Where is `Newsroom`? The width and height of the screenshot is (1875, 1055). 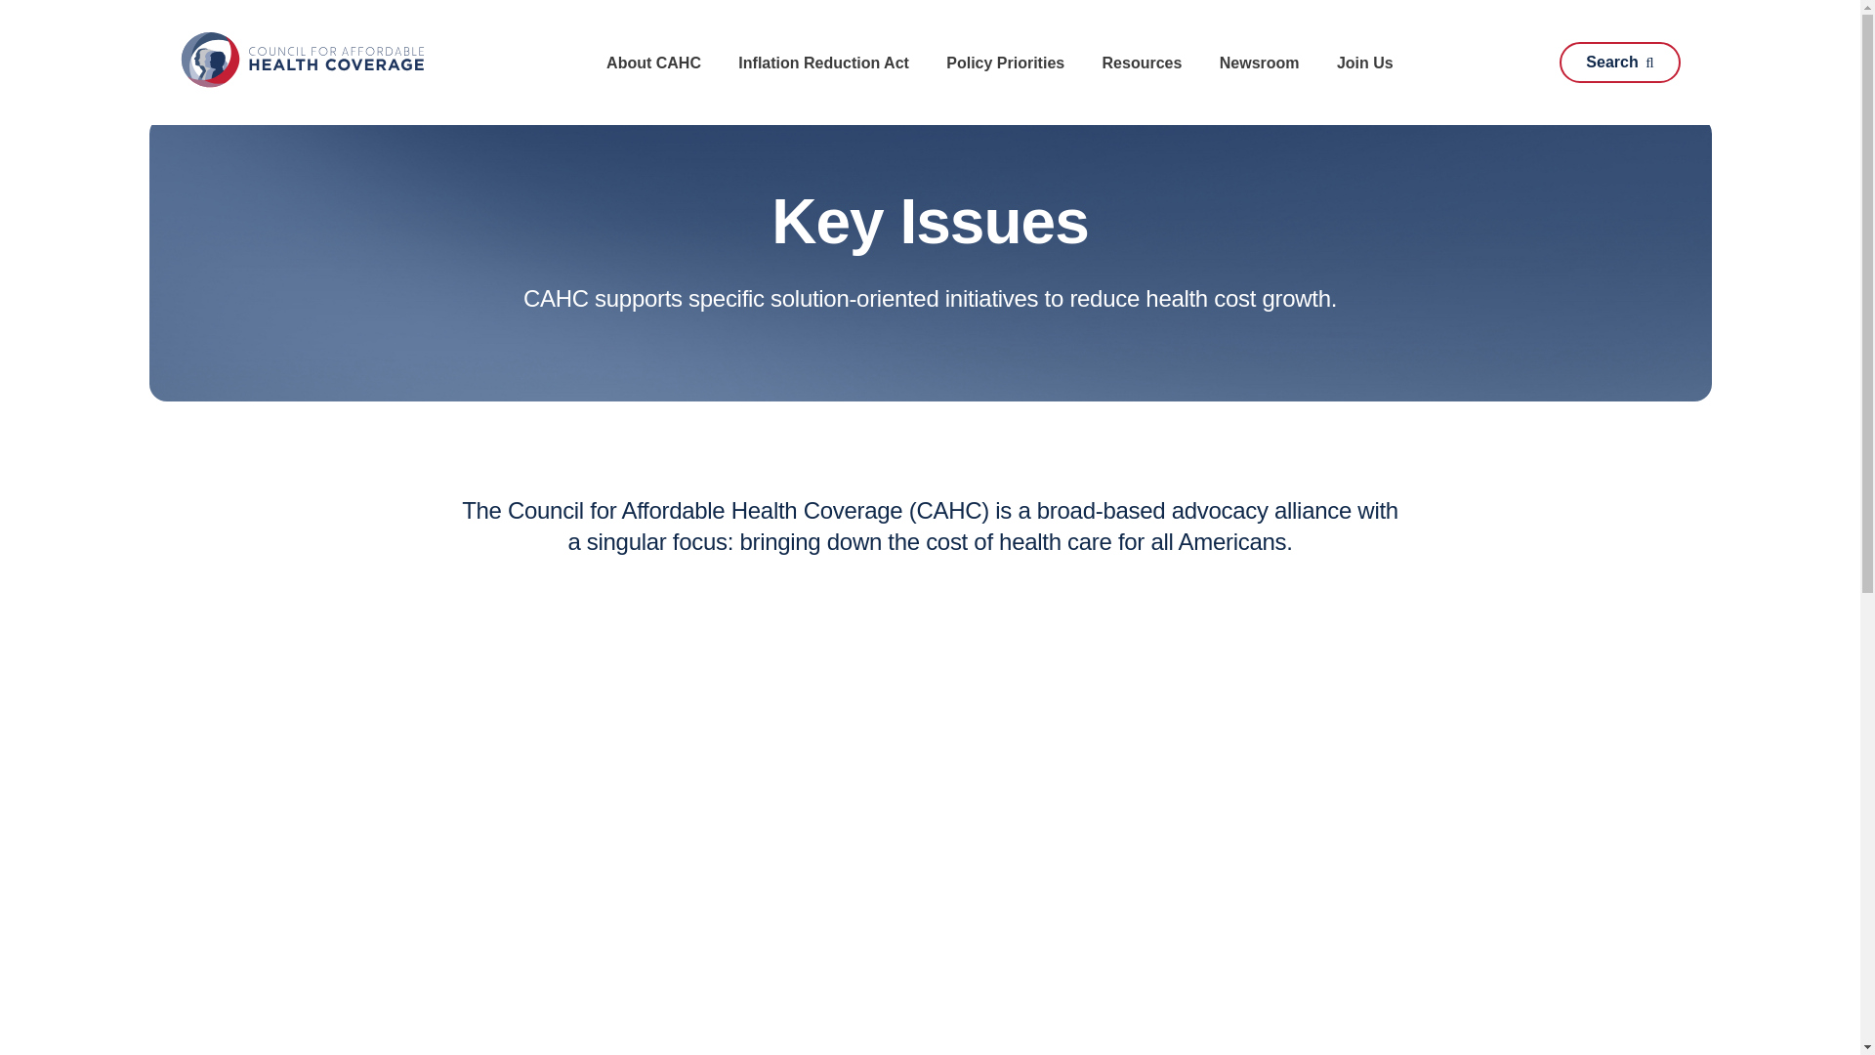
Newsroom is located at coordinates (1260, 63).